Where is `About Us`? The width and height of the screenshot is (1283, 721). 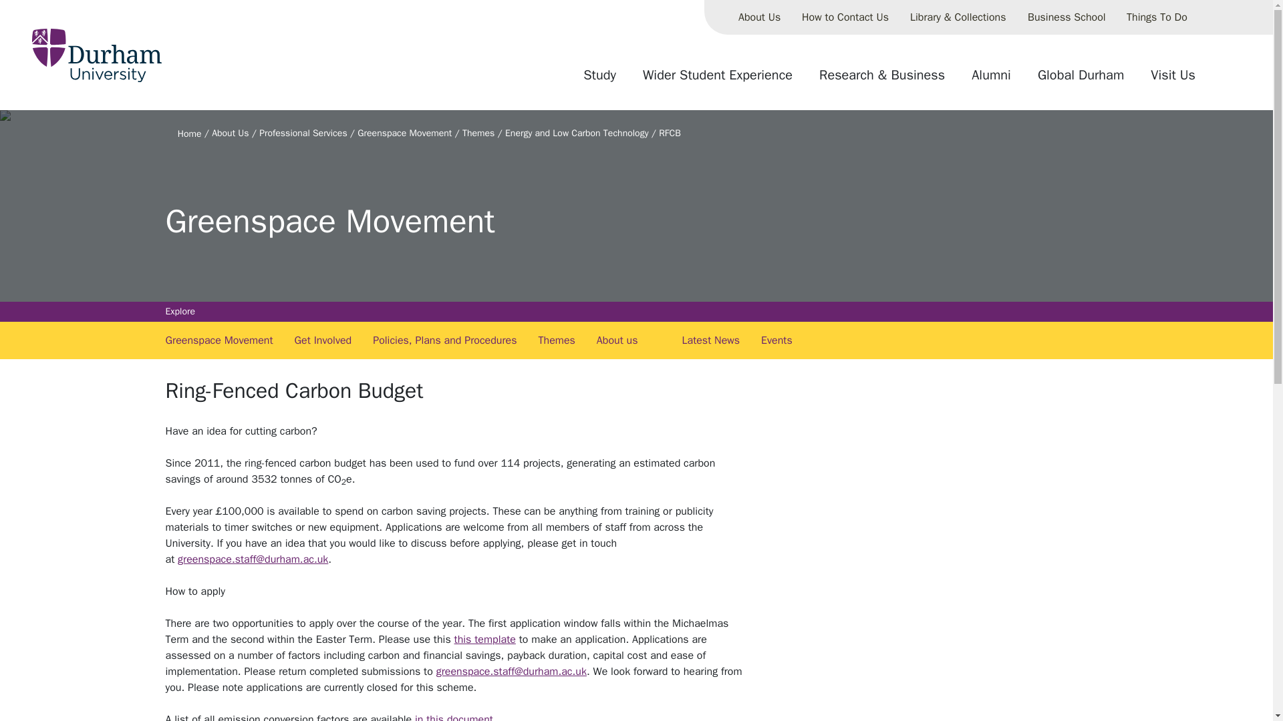
About Us is located at coordinates (759, 17).